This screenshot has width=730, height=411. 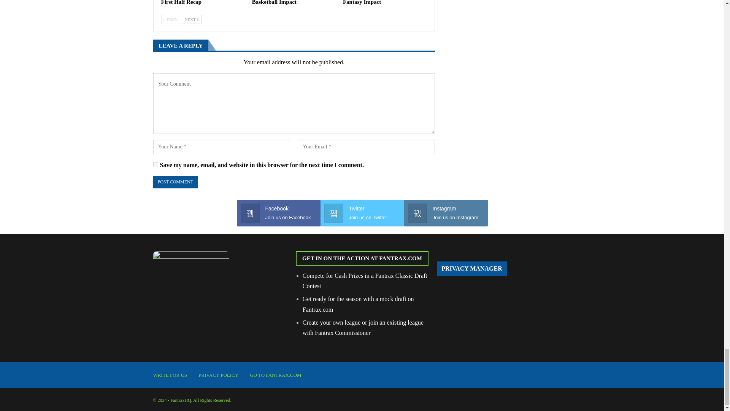 What do you see at coordinates (175, 182) in the screenshot?
I see `Post Comment` at bounding box center [175, 182].